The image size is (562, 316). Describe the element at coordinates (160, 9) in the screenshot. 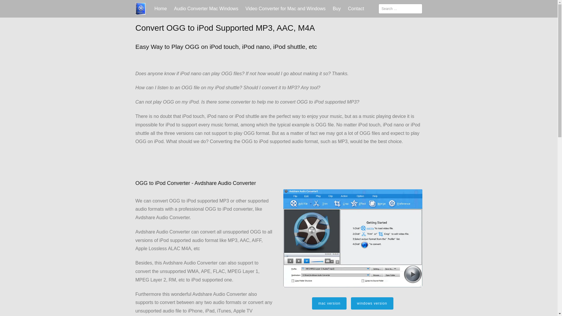

I see `Home` at that location.